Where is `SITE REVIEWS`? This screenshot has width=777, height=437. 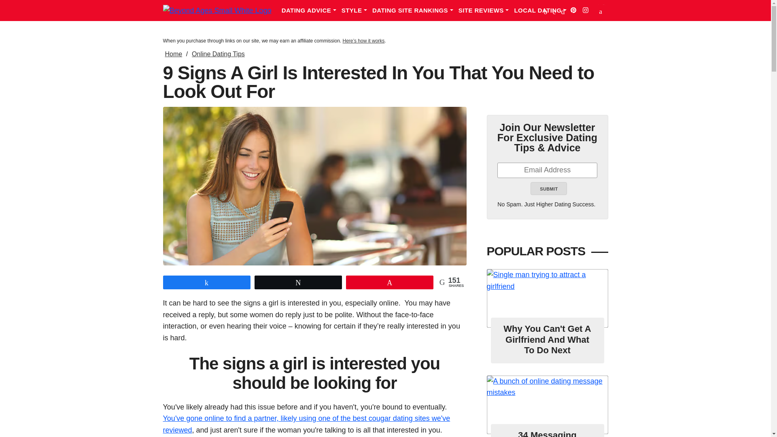 SITE REVIEWS is located at coordinates (486, 11).